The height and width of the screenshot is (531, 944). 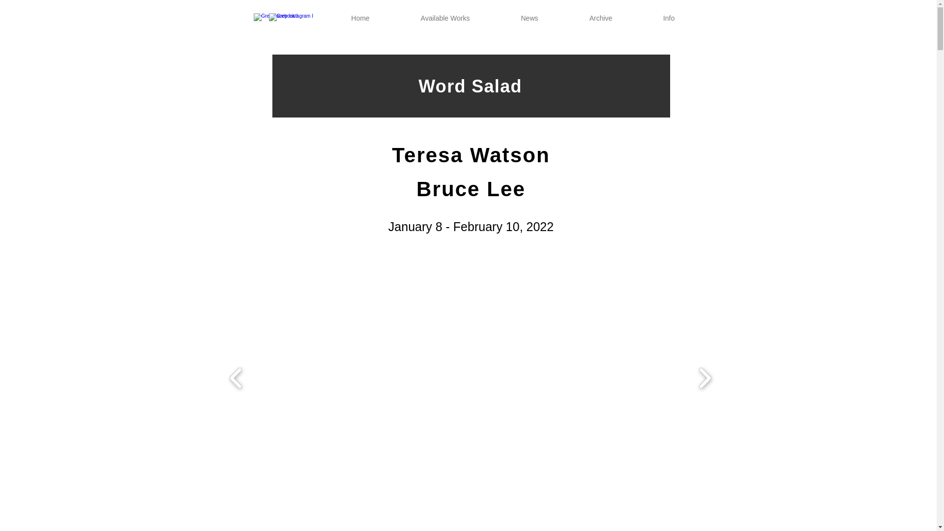 I want to click on Home, so click(x=360, y=18).